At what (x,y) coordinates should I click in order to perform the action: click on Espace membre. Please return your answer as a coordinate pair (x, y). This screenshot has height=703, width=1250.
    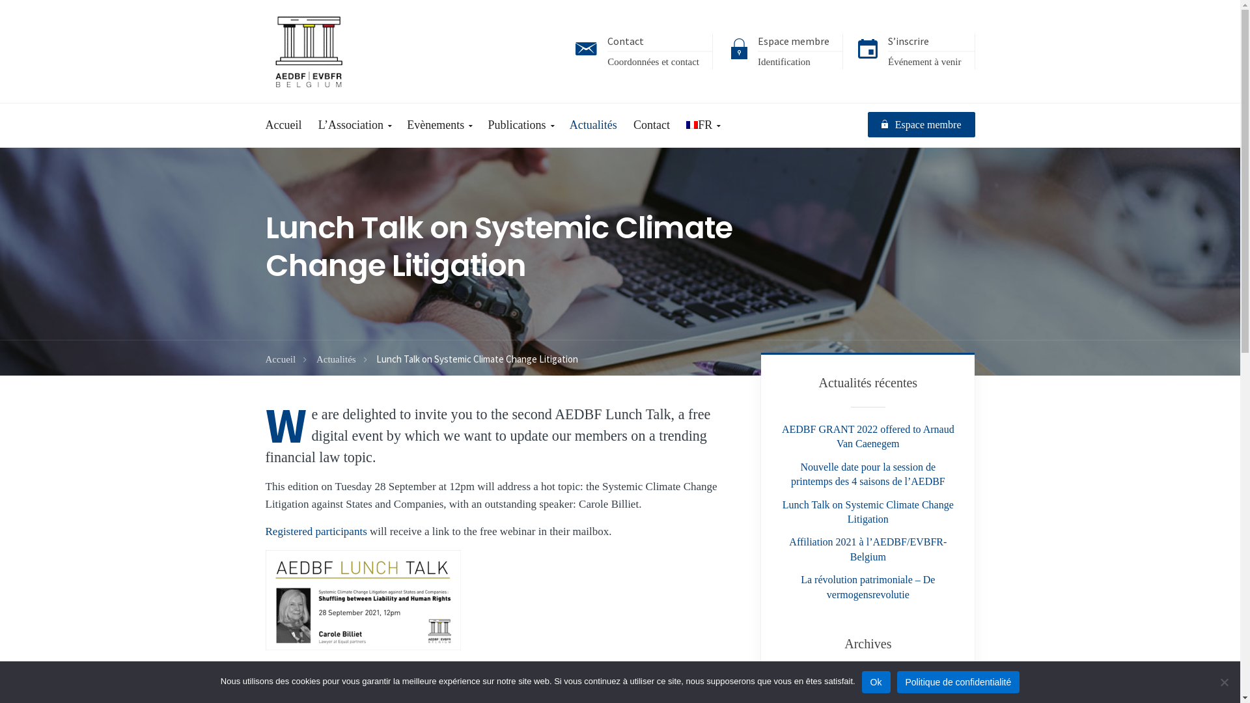
    Looking at the image, I should click on (922, 125).